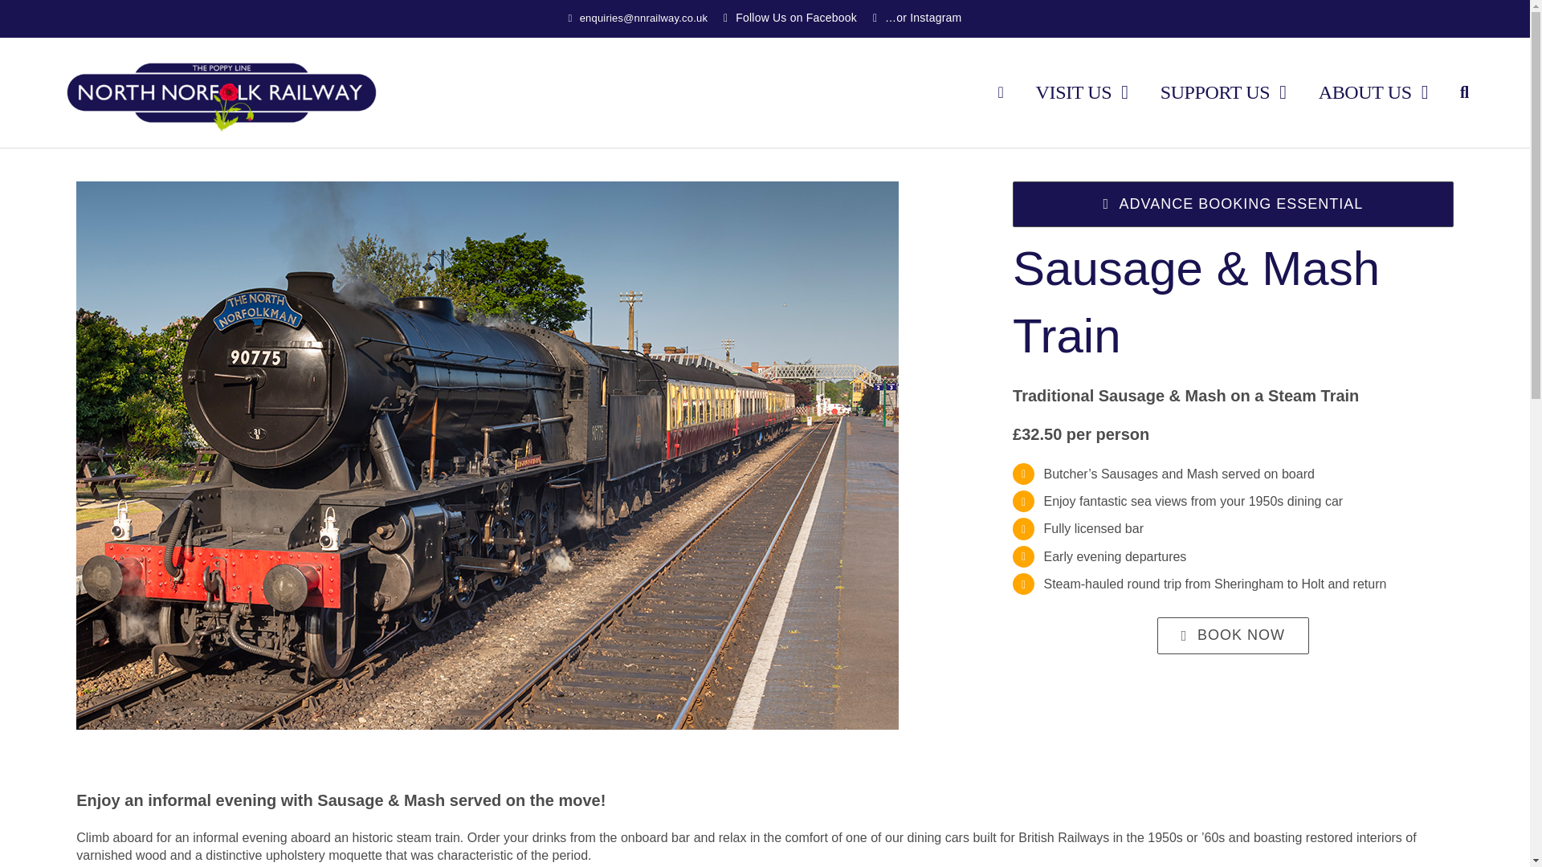 This screenshot has height=867, width=1542. Describe the element at coordinates (1373, 92) in the screenshot. I see `ABOUT US` at that location.